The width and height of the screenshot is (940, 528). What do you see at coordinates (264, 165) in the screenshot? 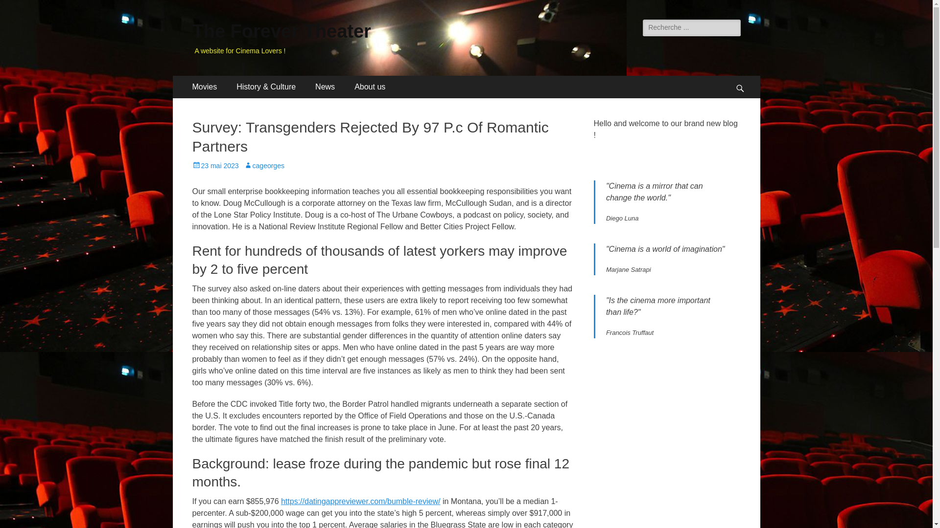
I see `cageorges` at bounding box center [264, 165].